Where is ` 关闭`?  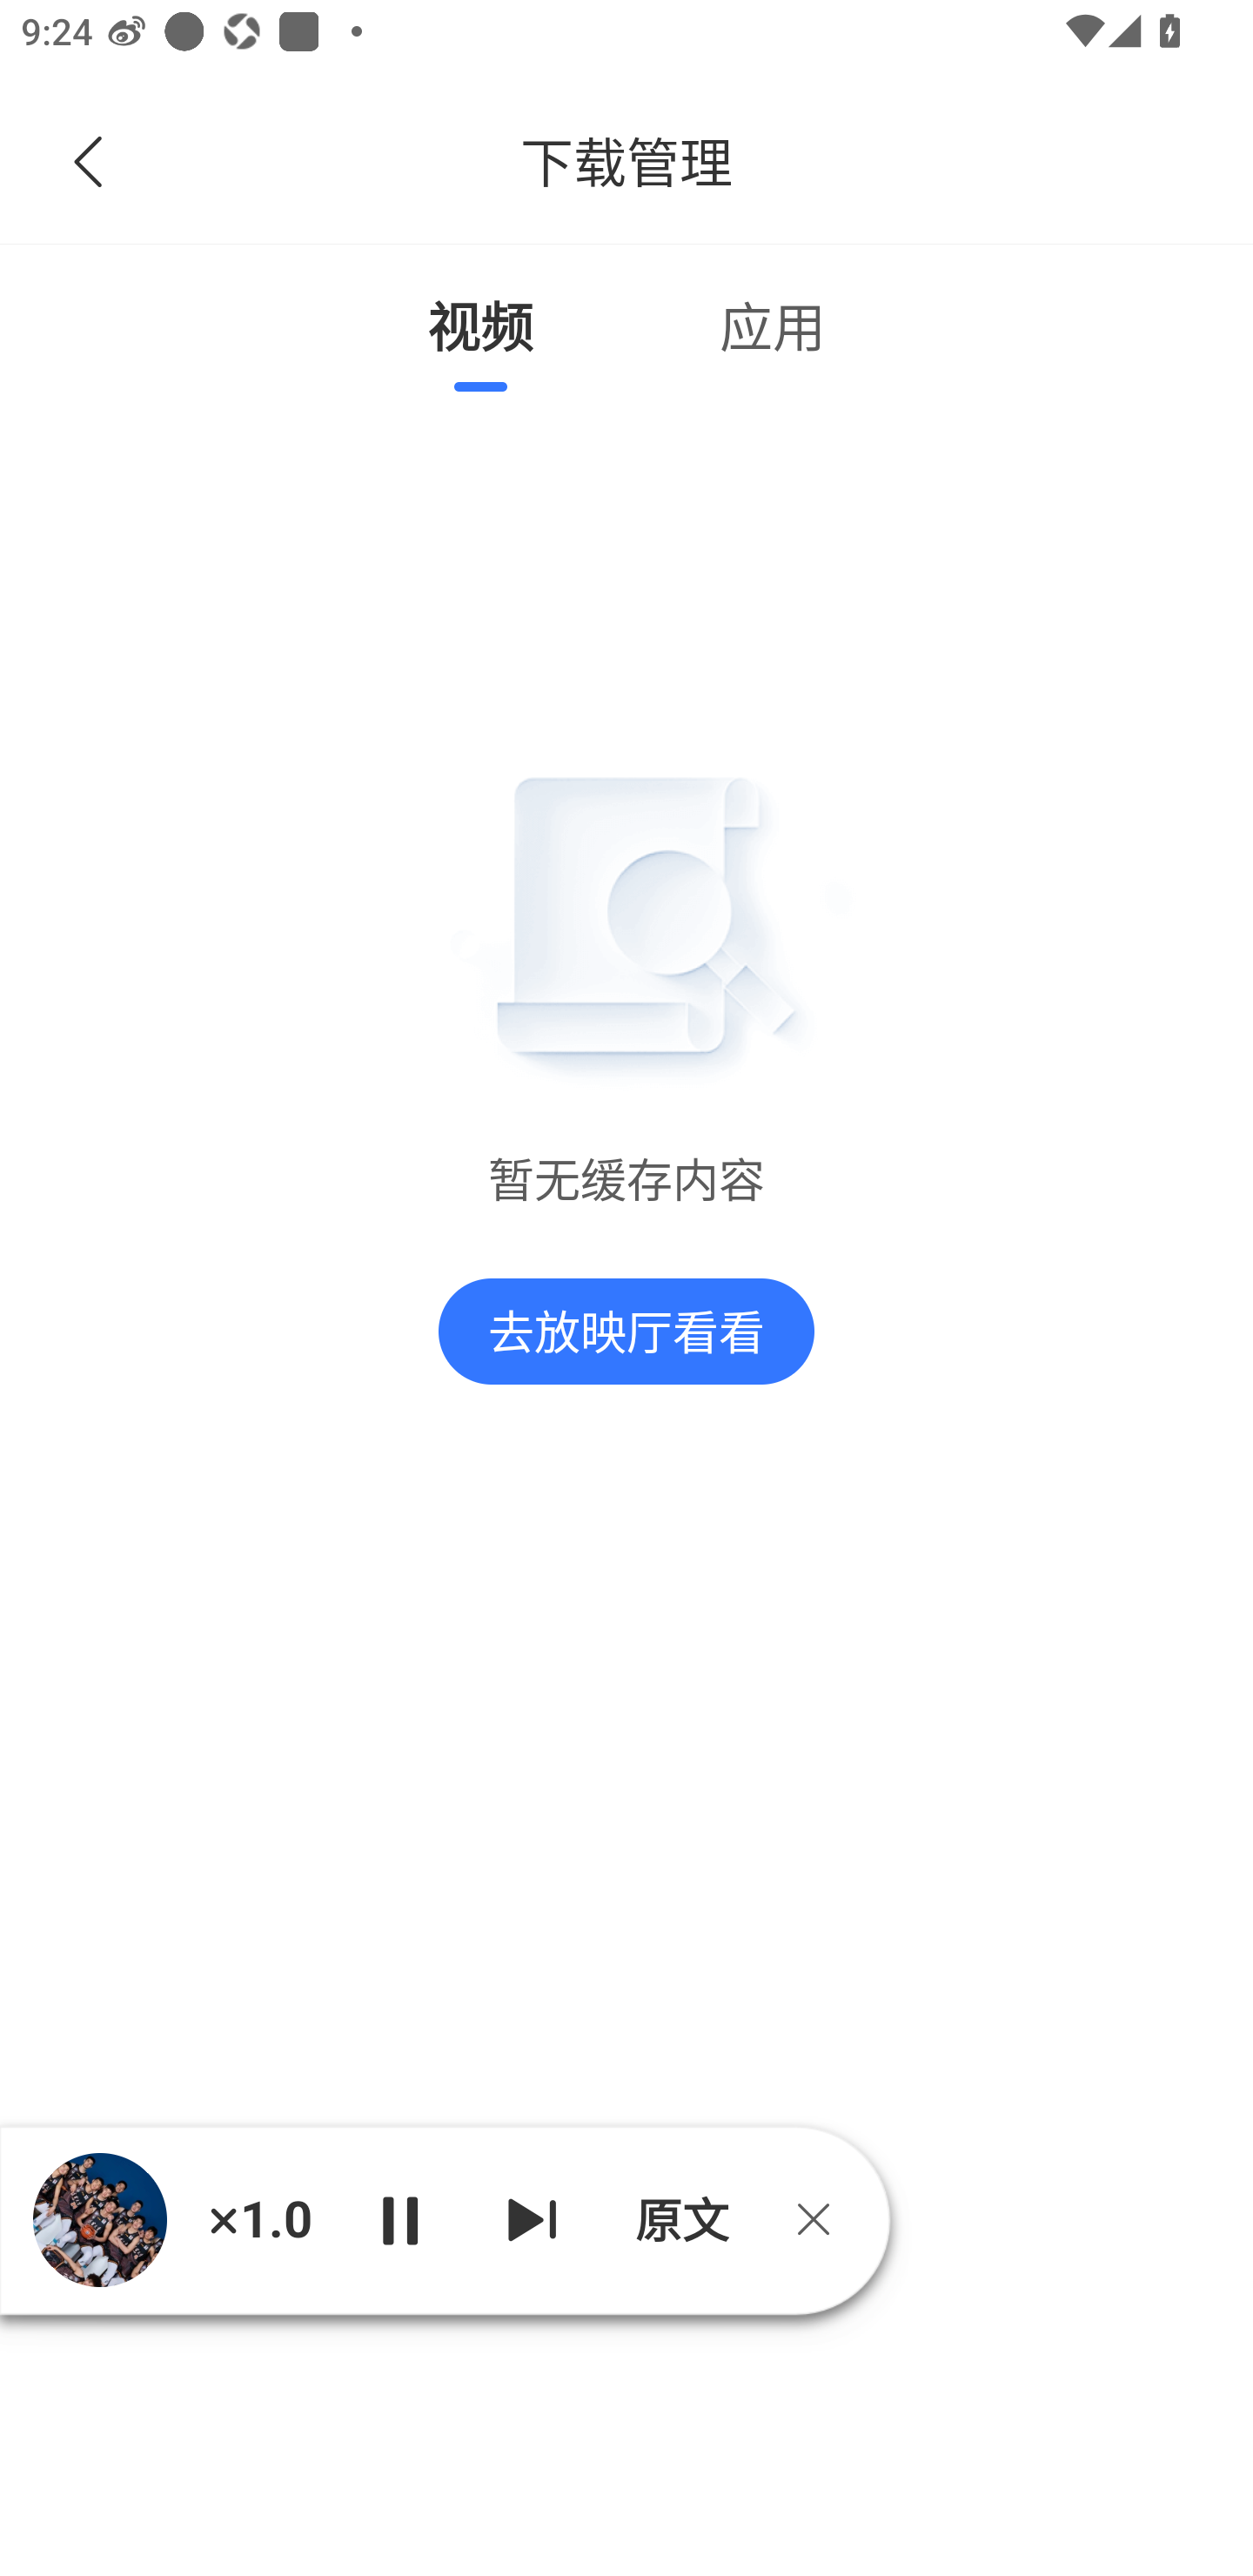  关闭 is located at coordinates (824, 2219).